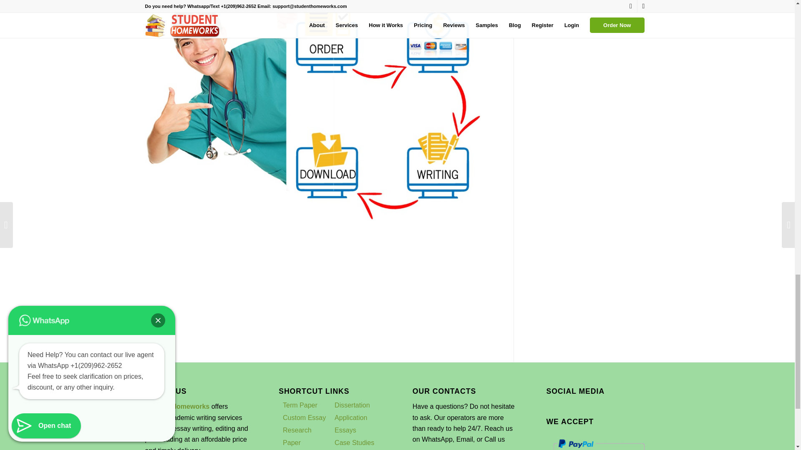  I want to click on Application Essays, so click(350, 424).